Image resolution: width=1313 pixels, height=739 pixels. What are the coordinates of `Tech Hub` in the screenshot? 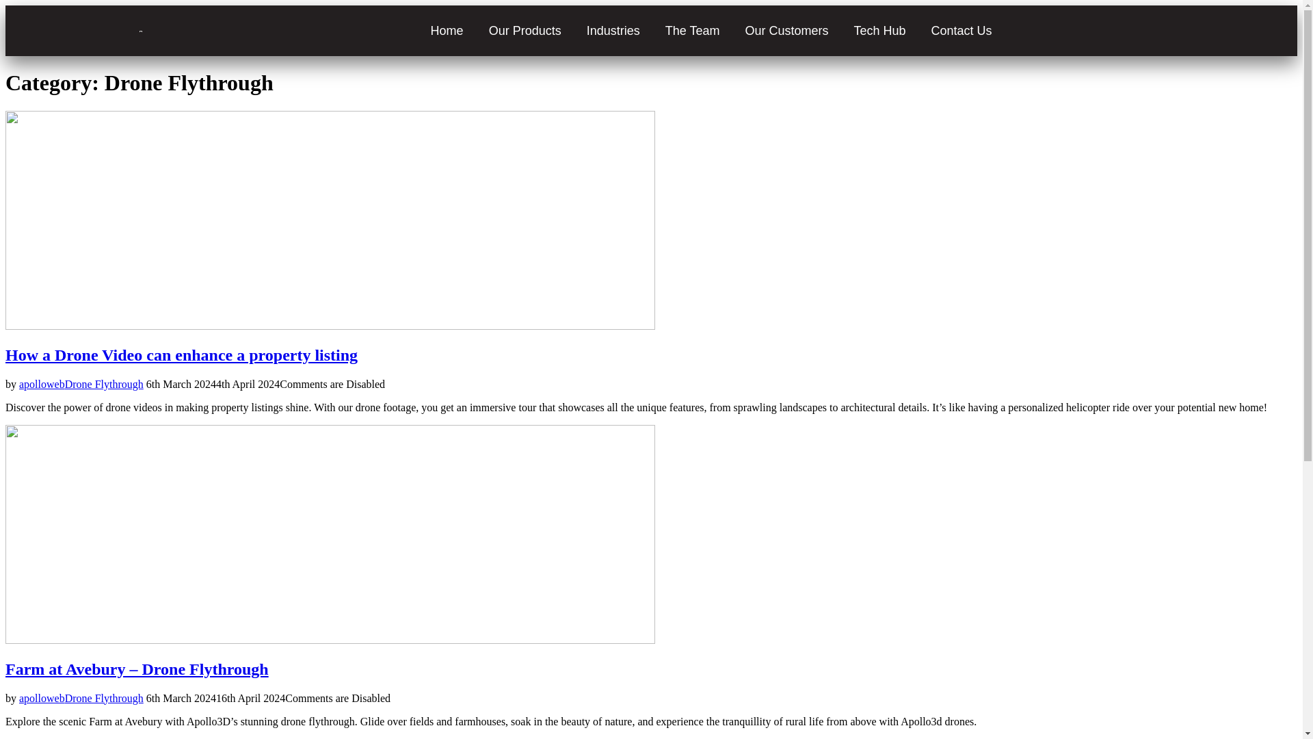 It's located at (879, 30).